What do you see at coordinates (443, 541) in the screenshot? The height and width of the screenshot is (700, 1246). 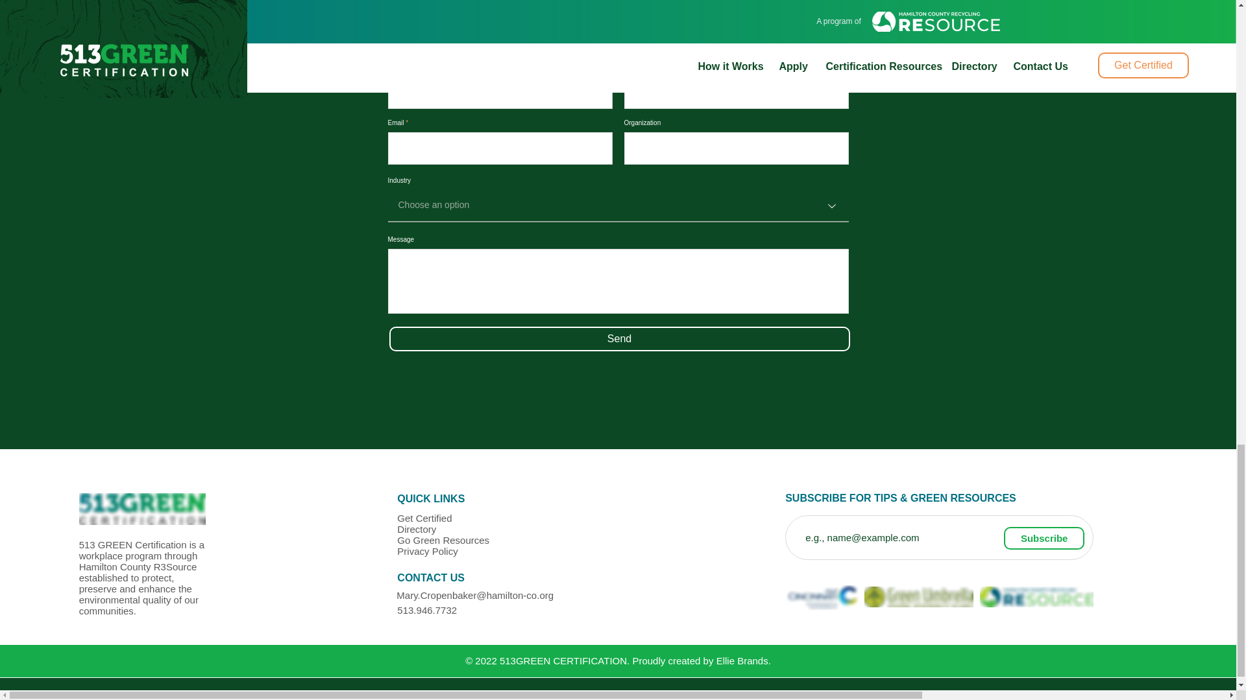 I see `Go Green Resources` at bounding box center [443, 541].